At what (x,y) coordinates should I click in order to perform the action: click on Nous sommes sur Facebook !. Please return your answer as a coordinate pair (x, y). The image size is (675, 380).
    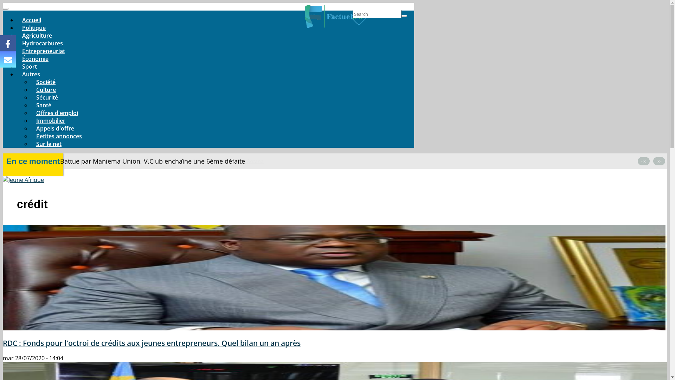
    Looking at the image, I should click on (8, 43).